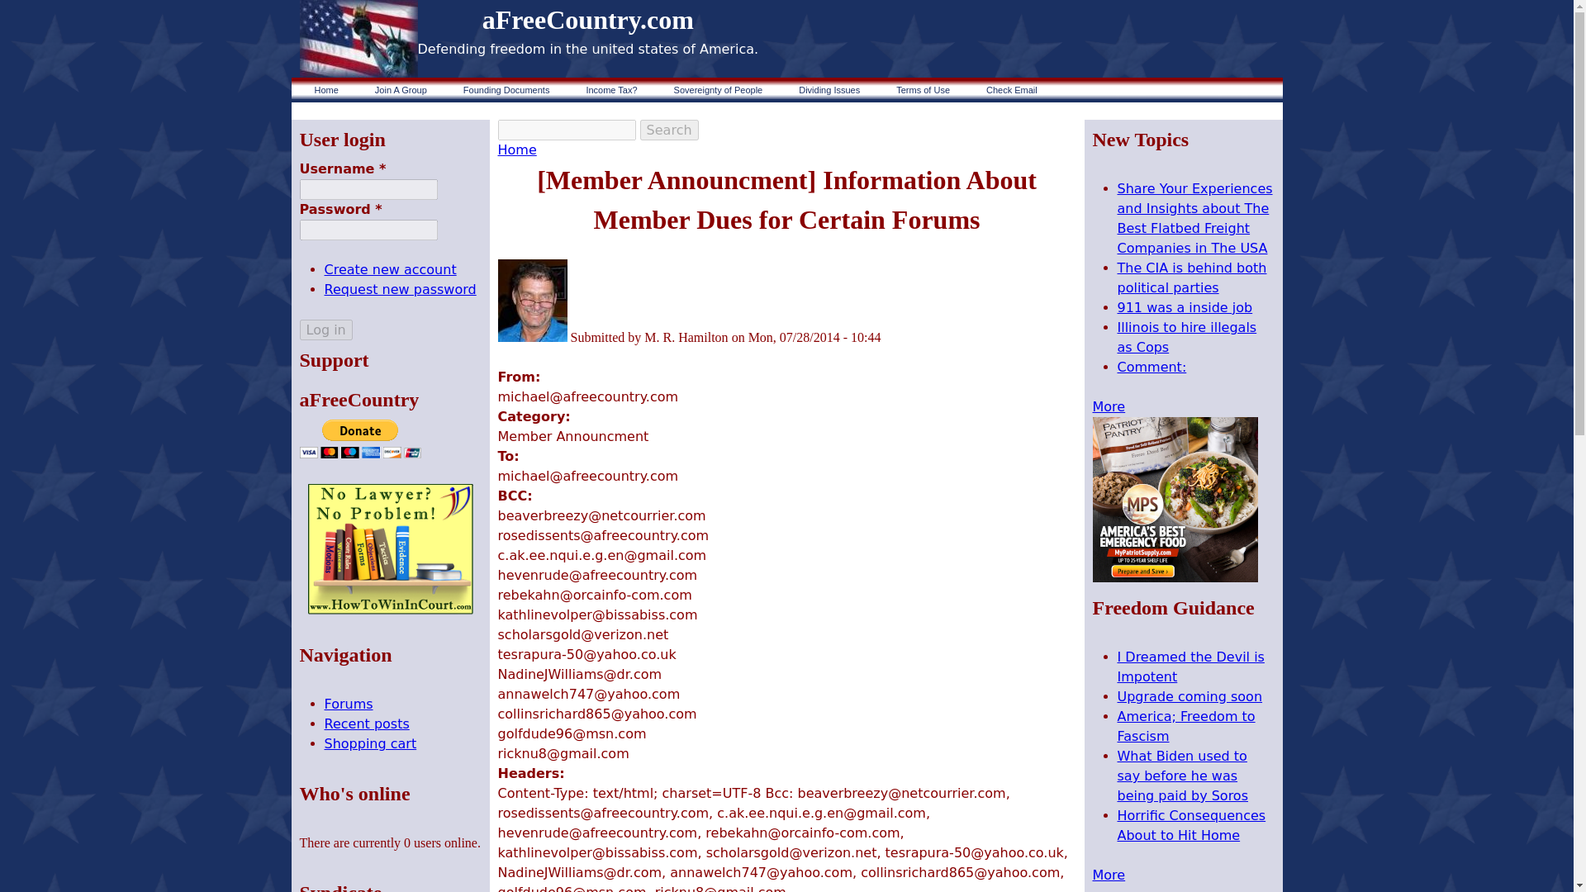 Image resolution: width=1586 pixels, height=892 pixels. I want to click on Log in, so click(325, 329).